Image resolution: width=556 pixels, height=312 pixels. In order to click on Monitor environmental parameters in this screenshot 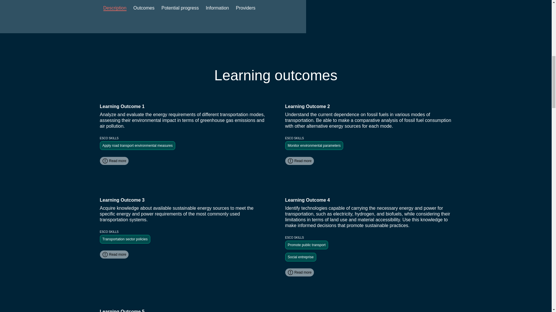, I will do `click(314, 146)`.